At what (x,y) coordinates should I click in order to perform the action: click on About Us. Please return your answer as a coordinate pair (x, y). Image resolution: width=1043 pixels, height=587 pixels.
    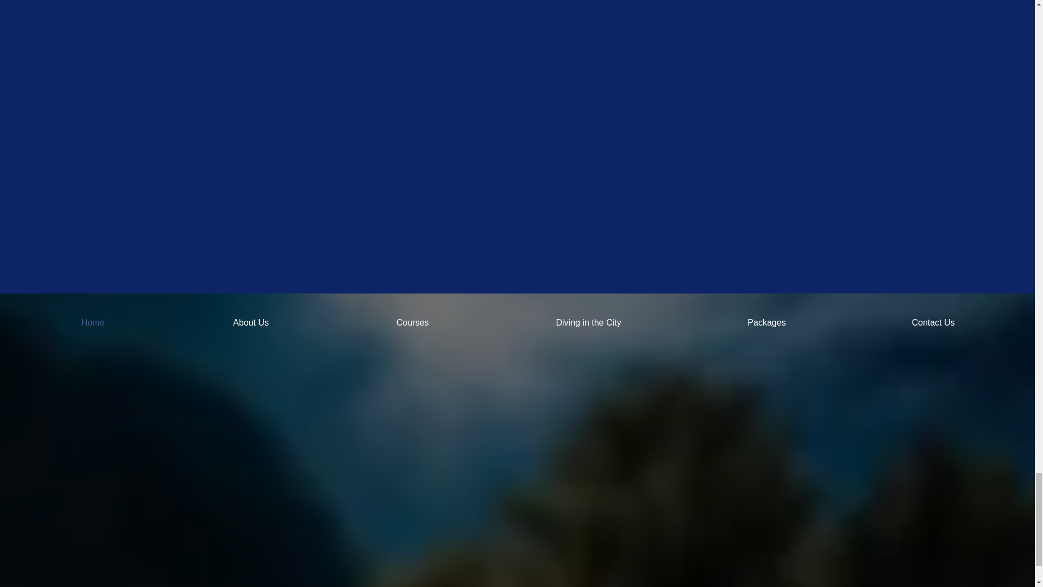
    Looking at the image, I should click on (251, 323).